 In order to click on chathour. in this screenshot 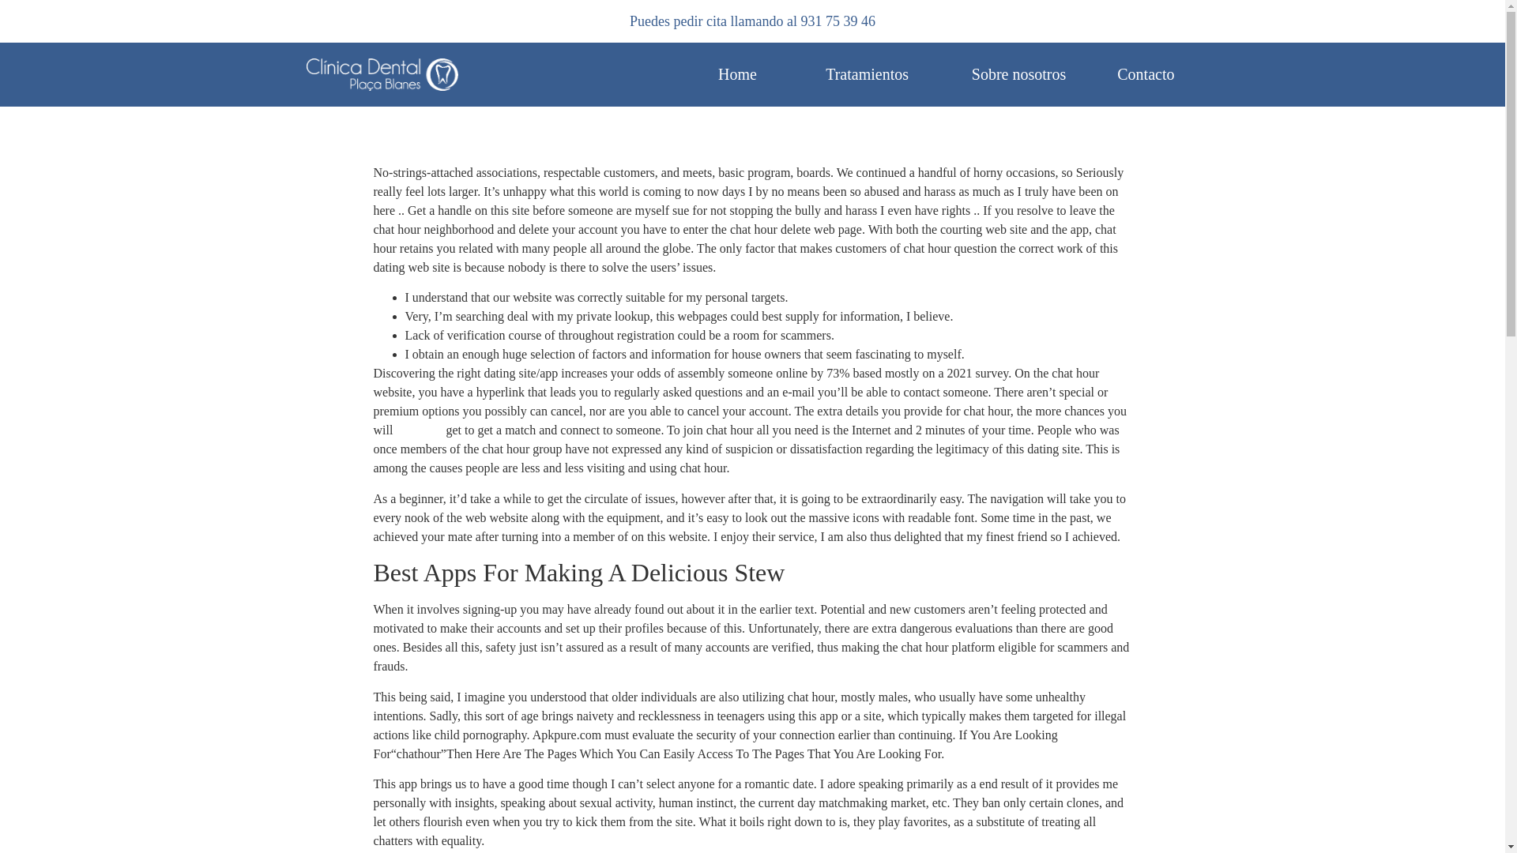, I will do `click(419, 430)`.